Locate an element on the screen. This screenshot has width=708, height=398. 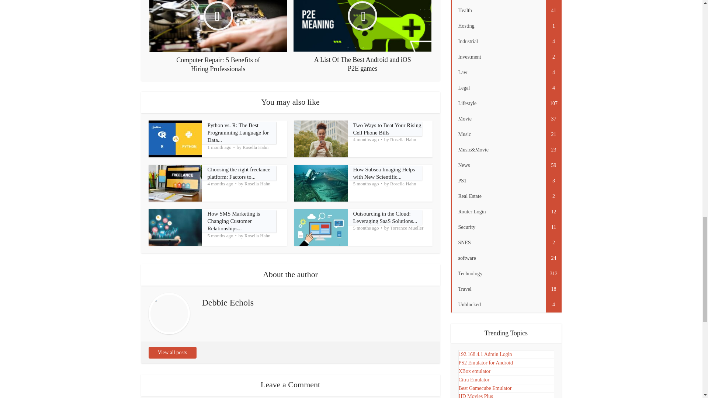
A List Of The Best Android and iOS P2E games is located at coordinates (362, 36).